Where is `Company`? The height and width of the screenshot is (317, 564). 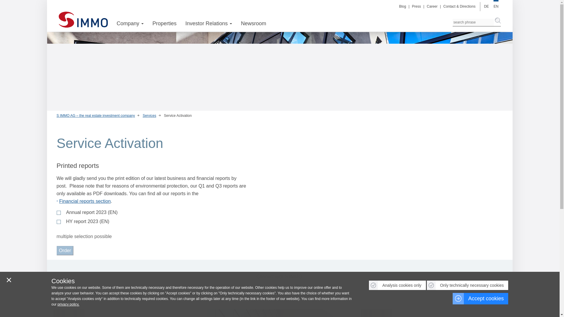
Company is located at coordinates (130, 24).